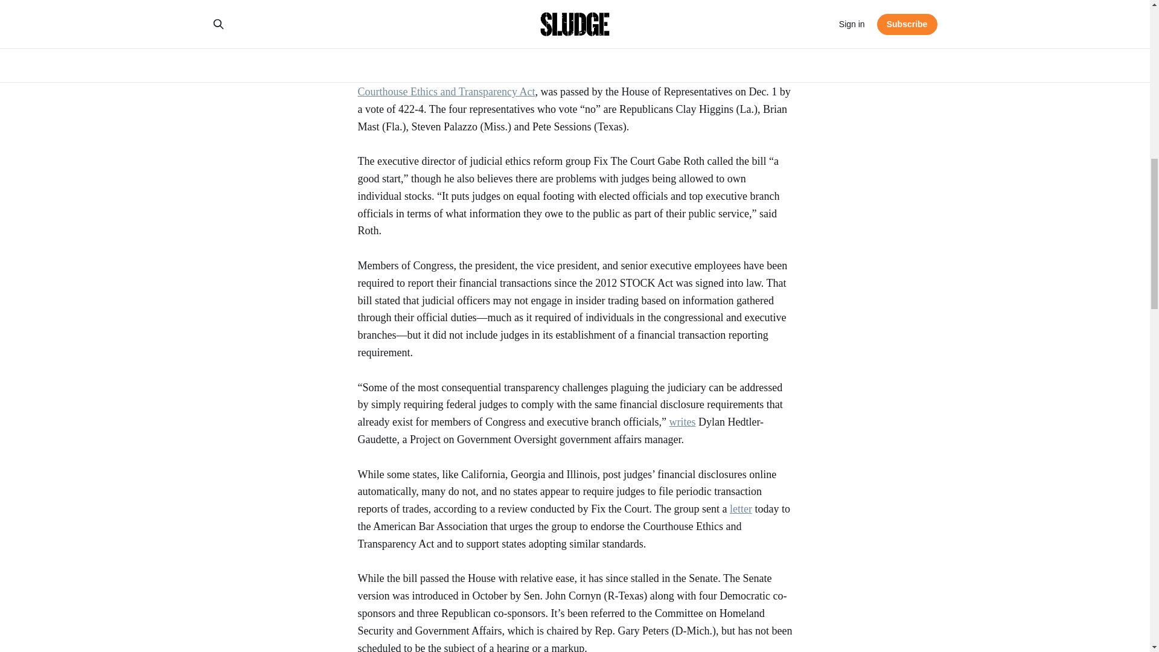  What do you see at coordinates (445, 92) in the screenshot?
I see `Courthouse Ethics and Transparency Act` at bounding box center [445, 92].